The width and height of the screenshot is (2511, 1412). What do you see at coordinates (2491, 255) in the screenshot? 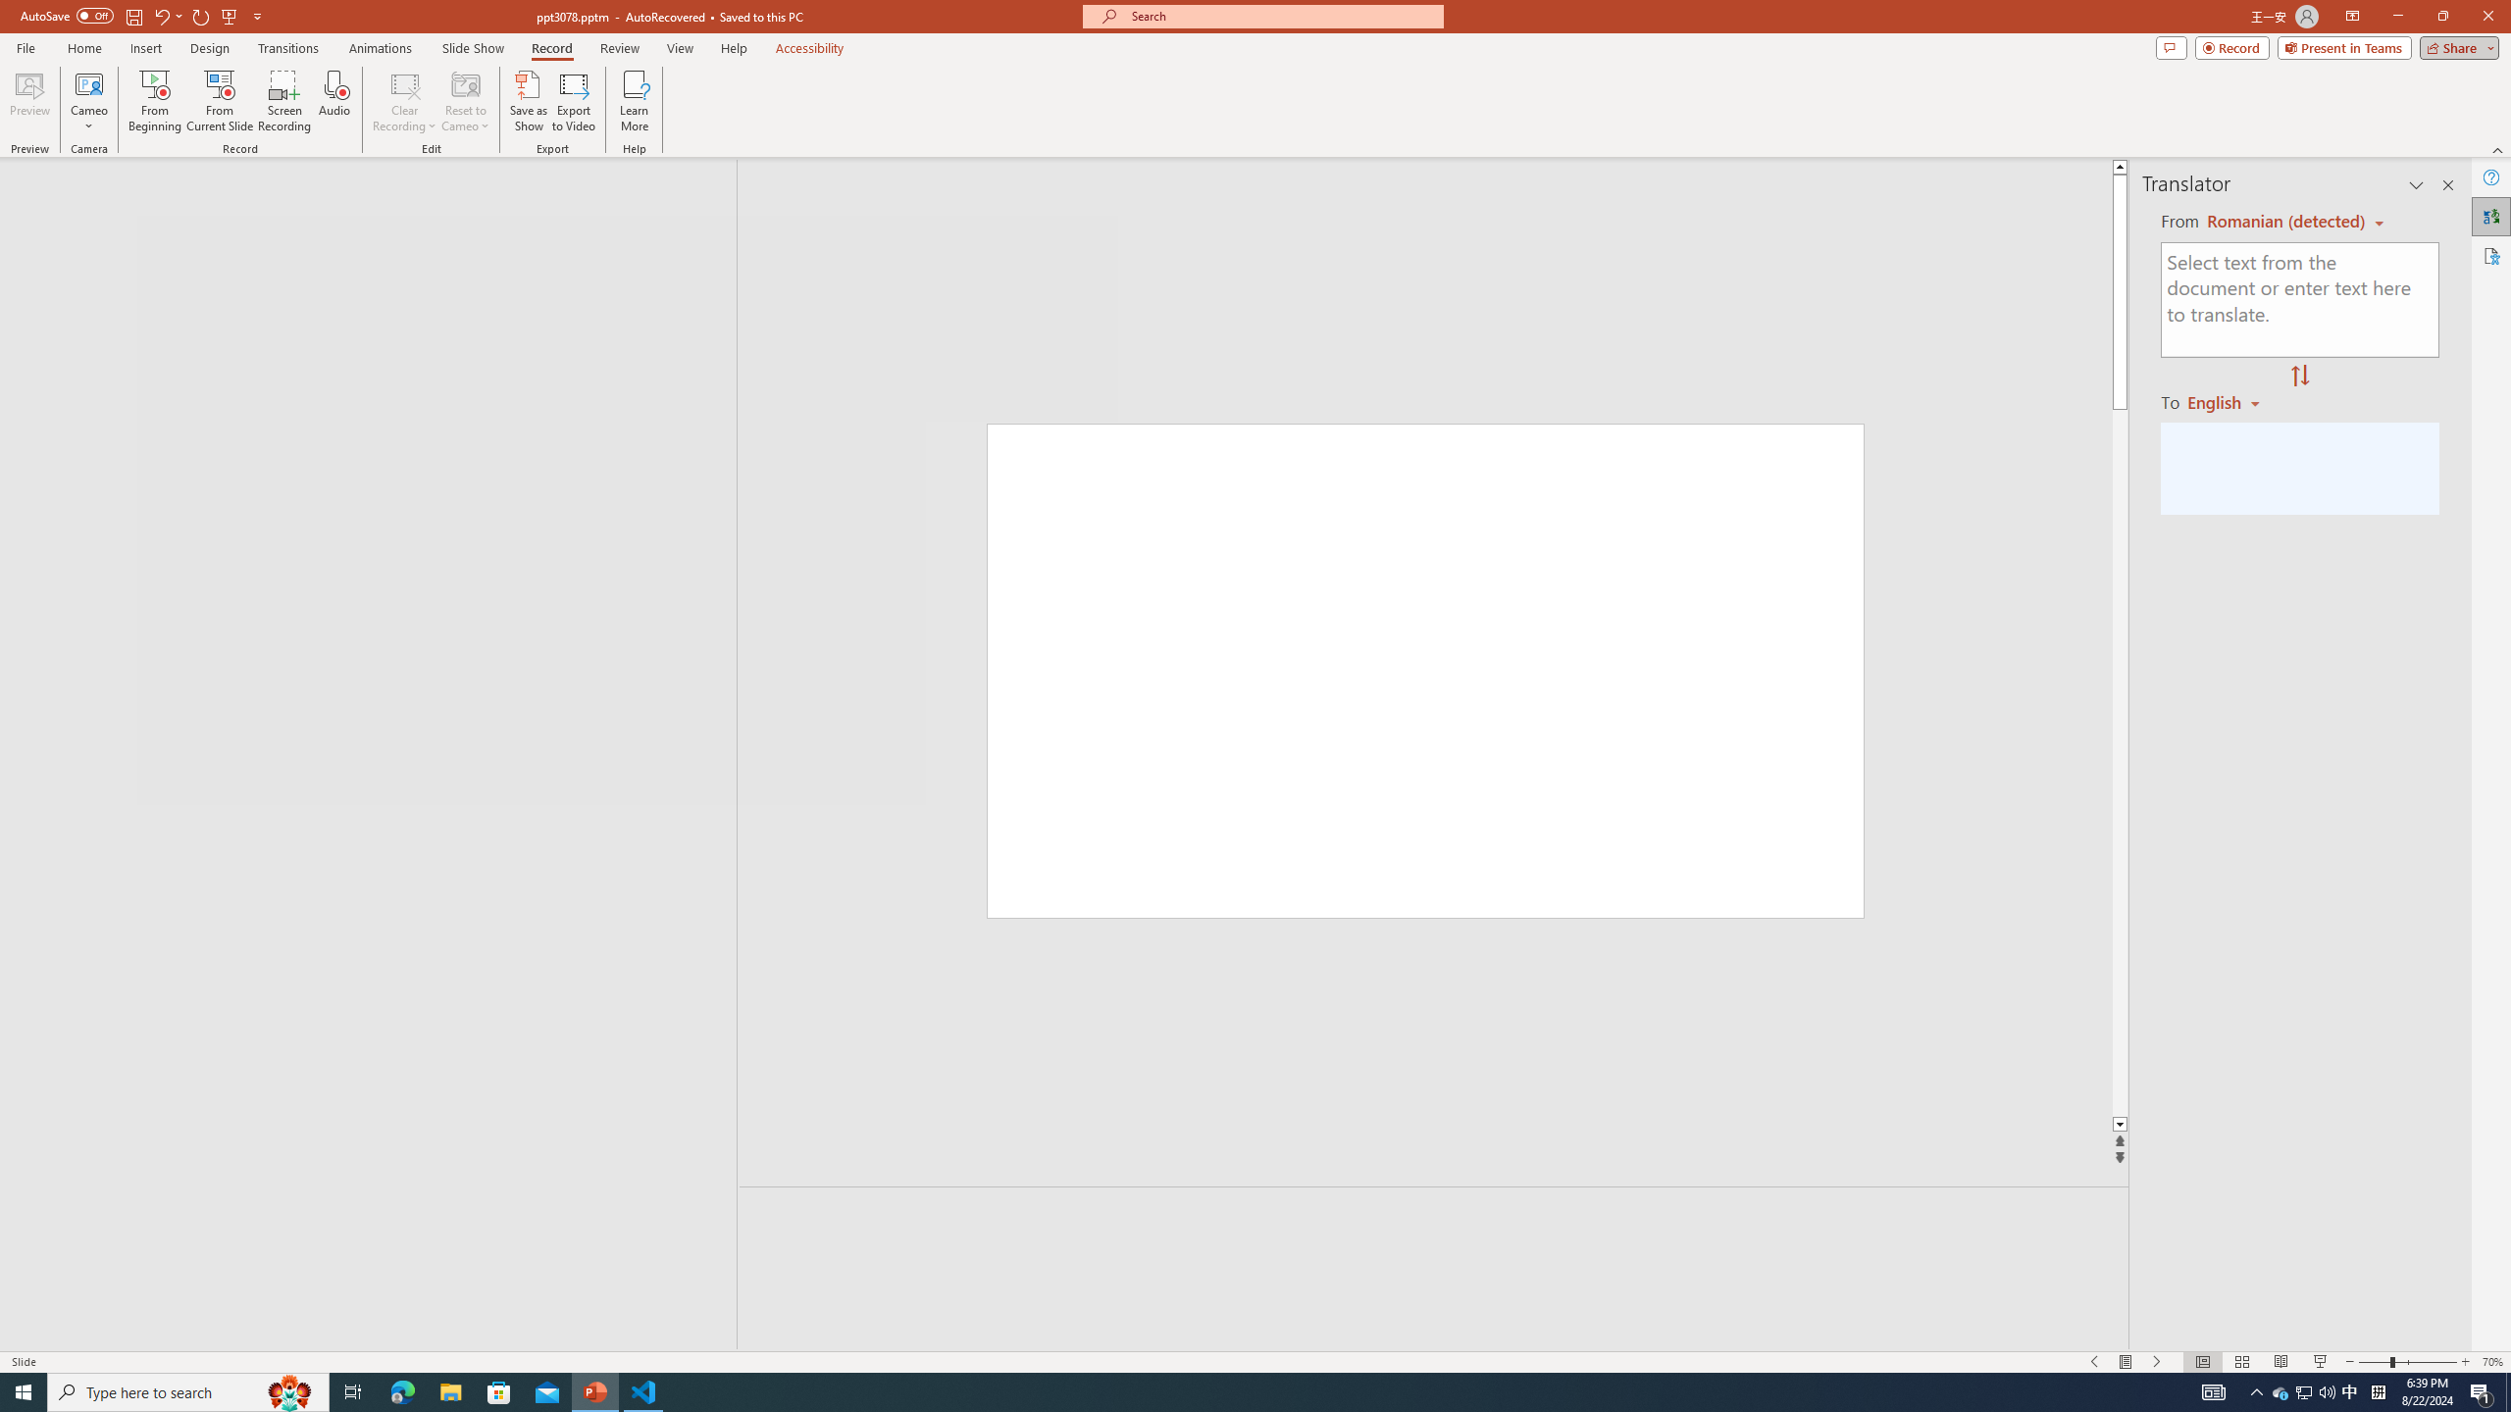
I see `Accessibility` at bounding box center [2491, 255].